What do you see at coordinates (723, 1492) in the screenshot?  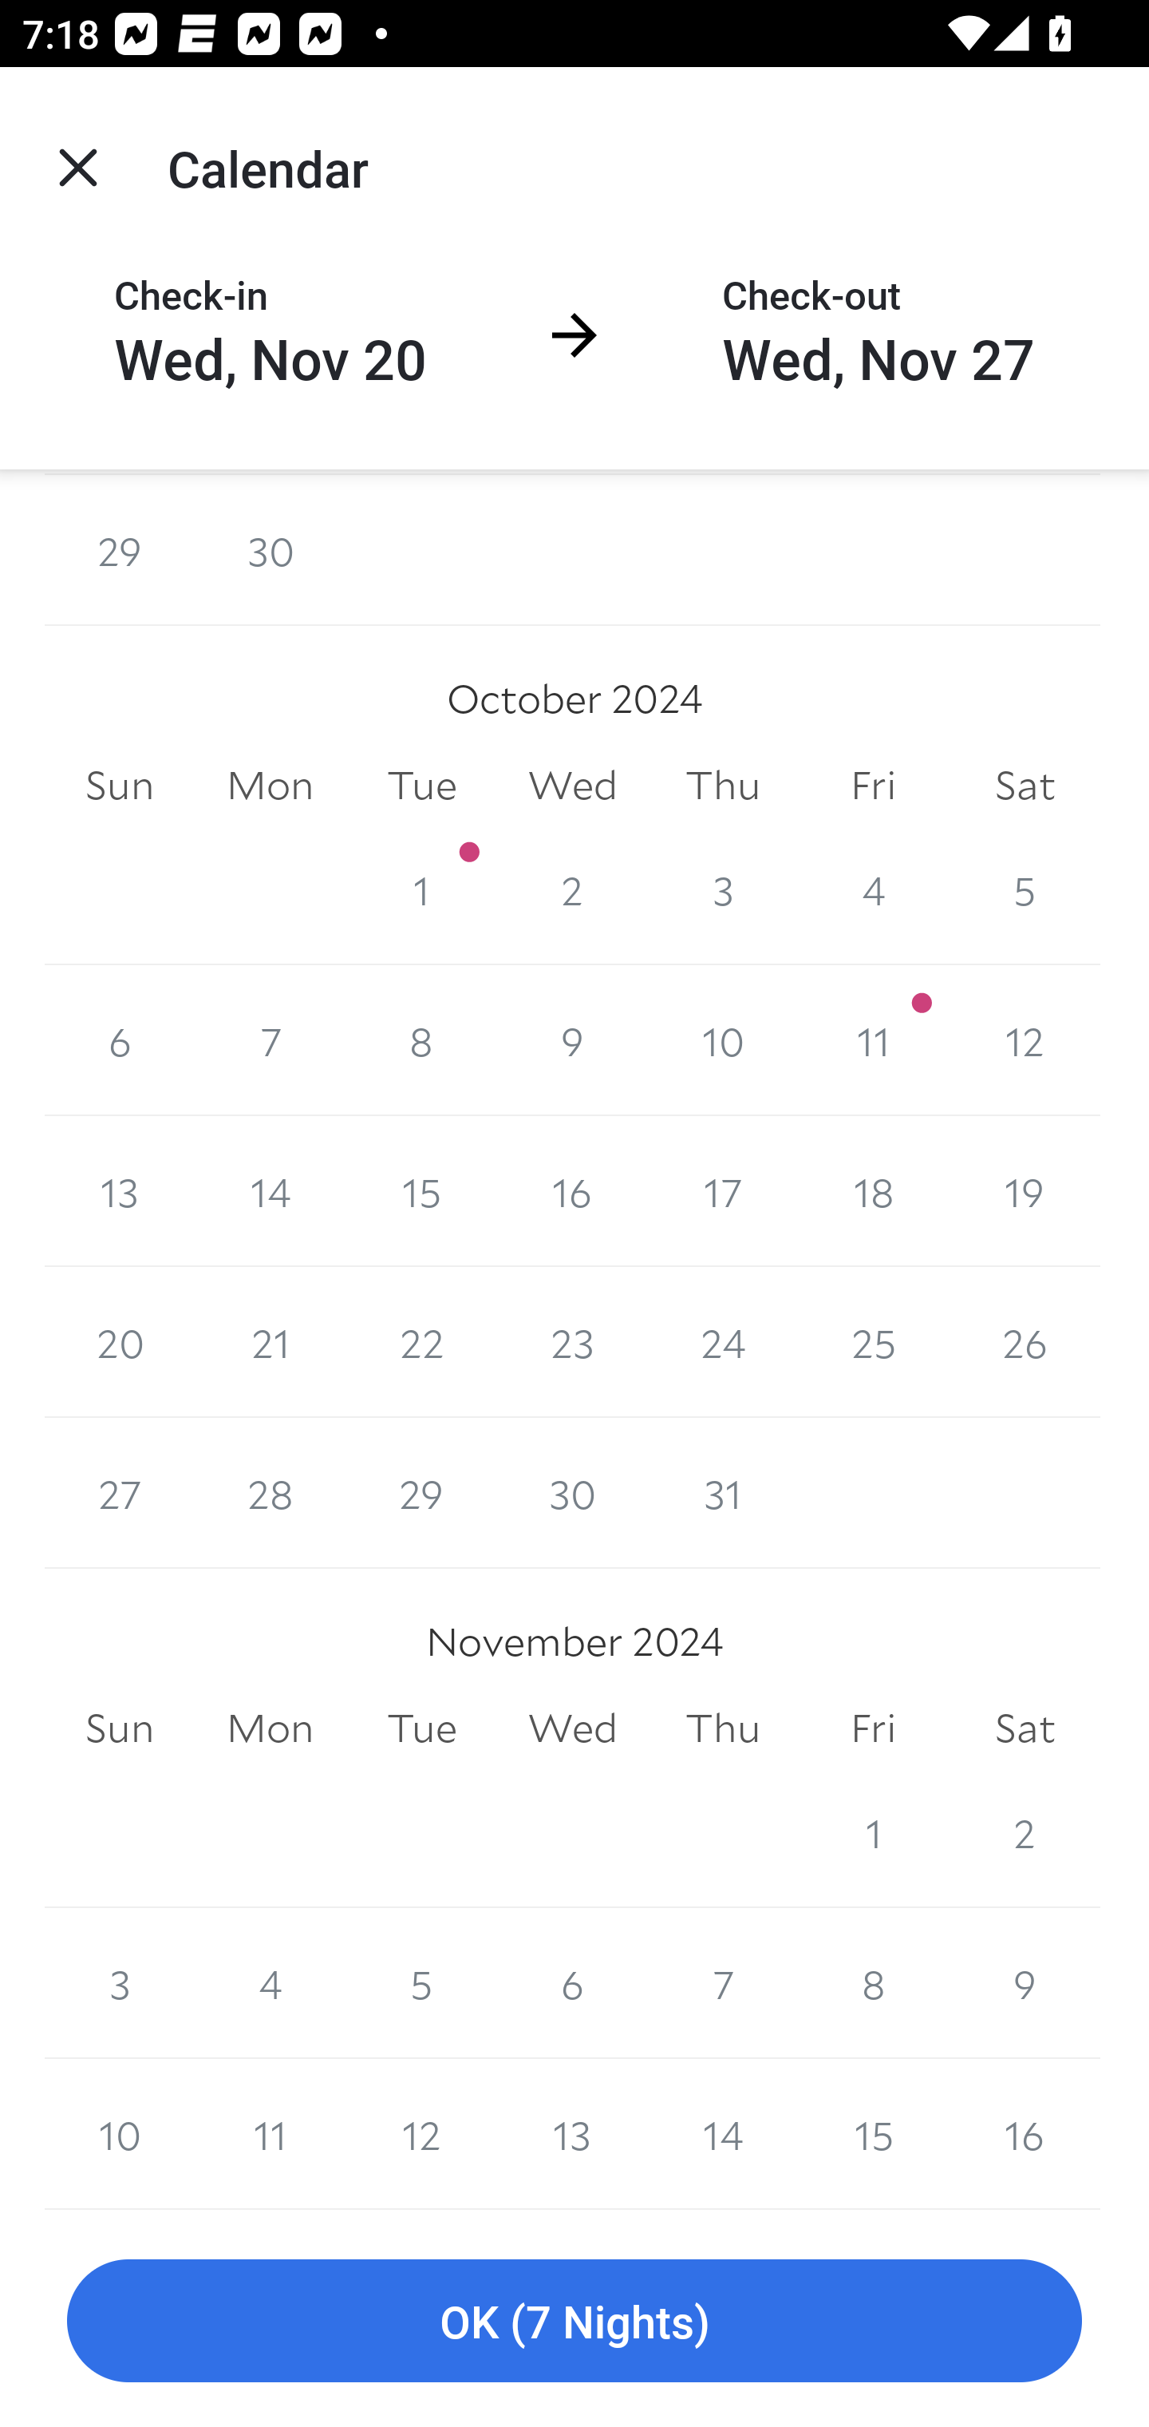 I see `31 31 October 2024` at bounding box center [723, 1492].